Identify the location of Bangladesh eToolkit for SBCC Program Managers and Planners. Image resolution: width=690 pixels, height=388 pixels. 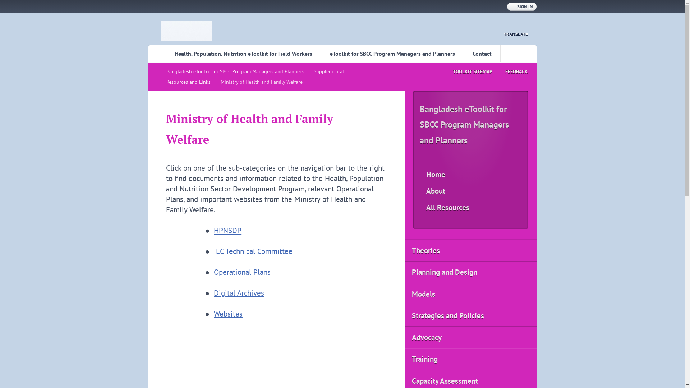
(236, 71).